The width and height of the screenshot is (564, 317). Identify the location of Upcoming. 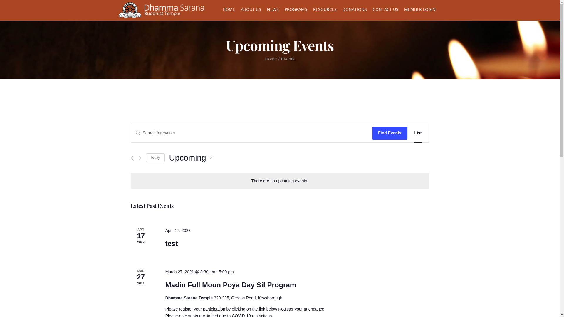
(190, 158).